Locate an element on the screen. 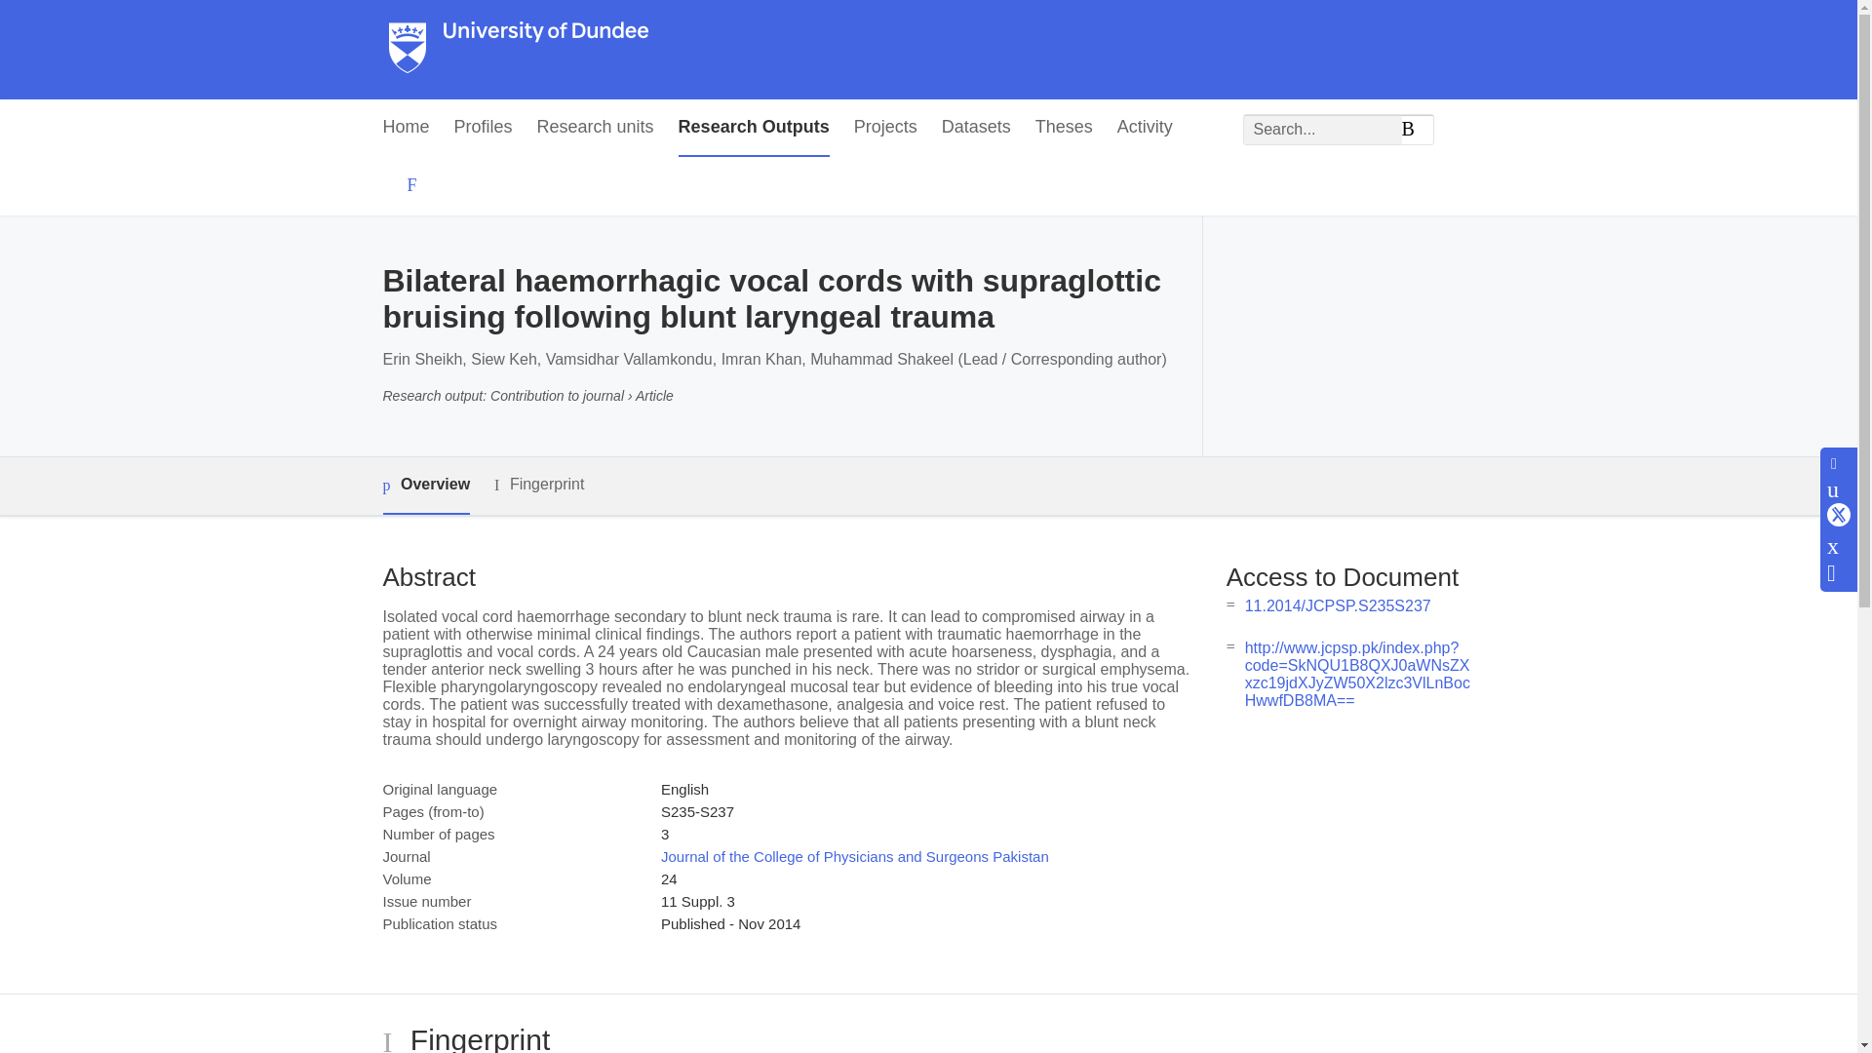 This screenshot has width=1872, height=1053. Fingerprint is located at coordinates (538, 484).